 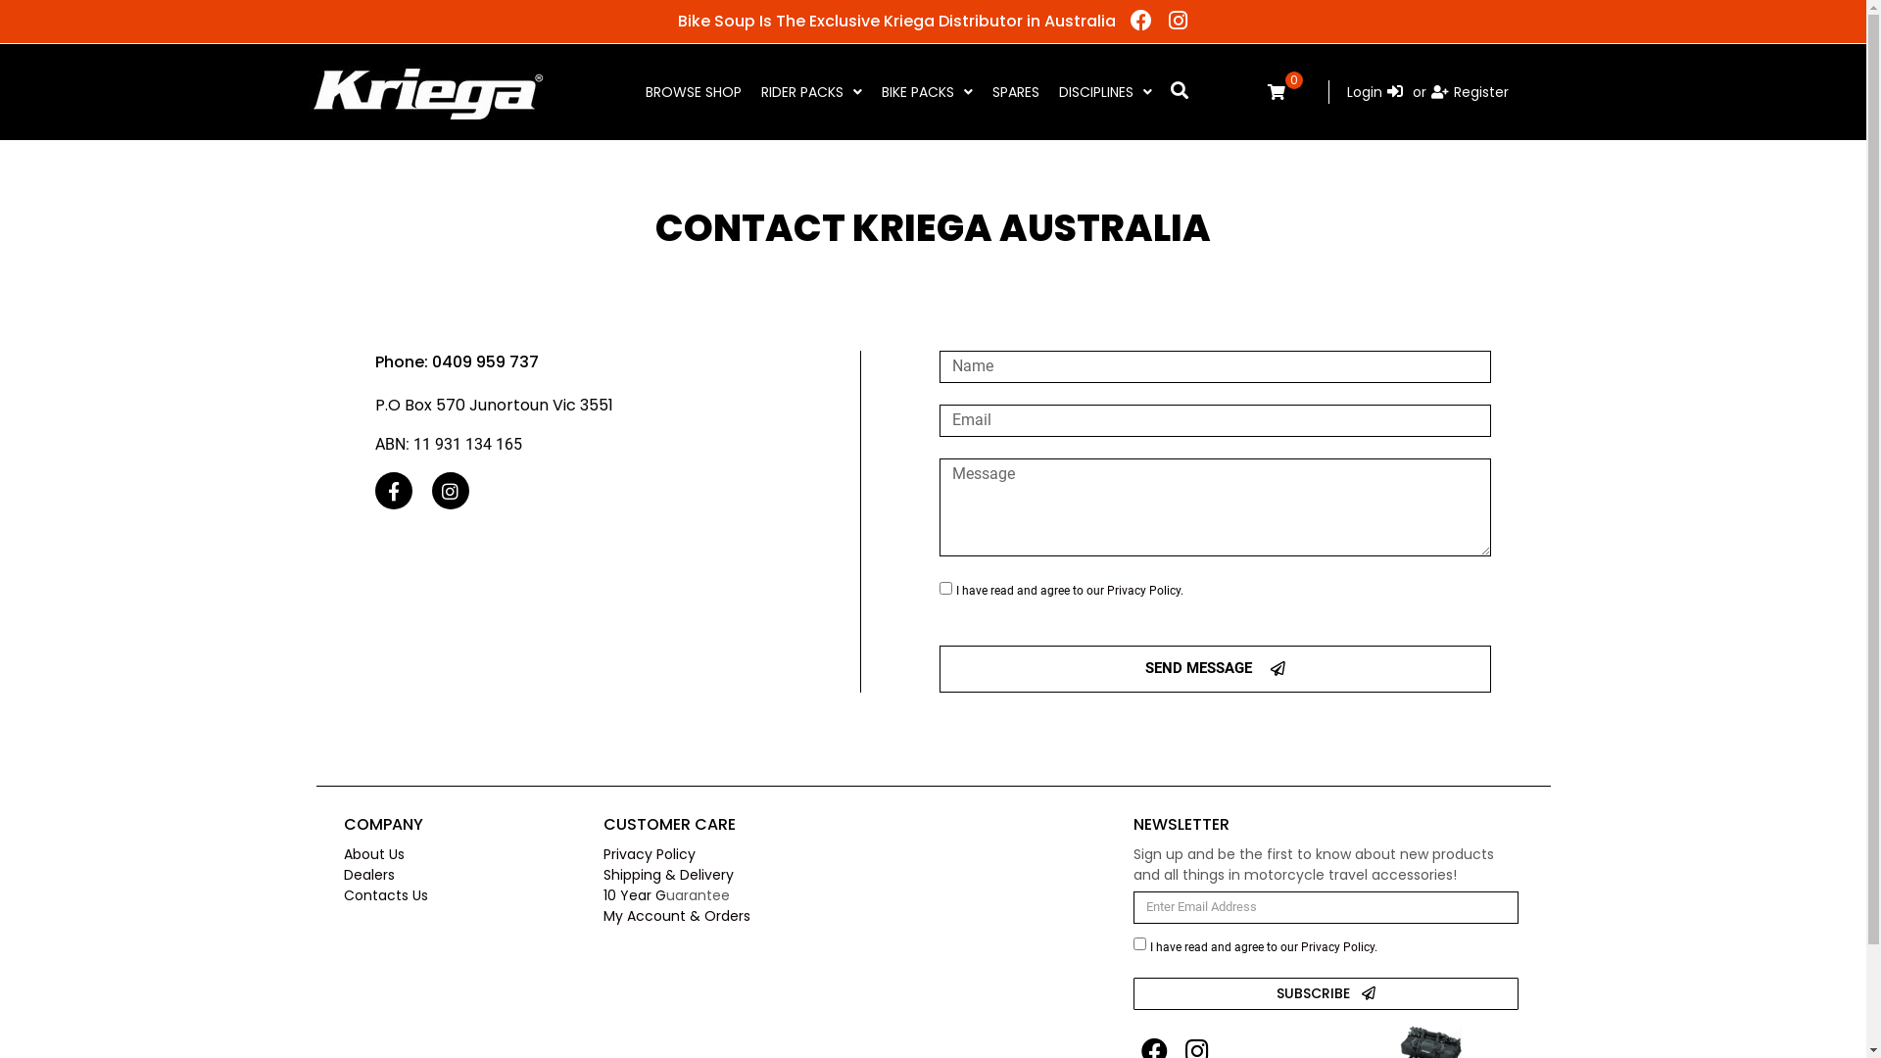 I want to click on BROWSE SHOP, so click(x=694, y=92).